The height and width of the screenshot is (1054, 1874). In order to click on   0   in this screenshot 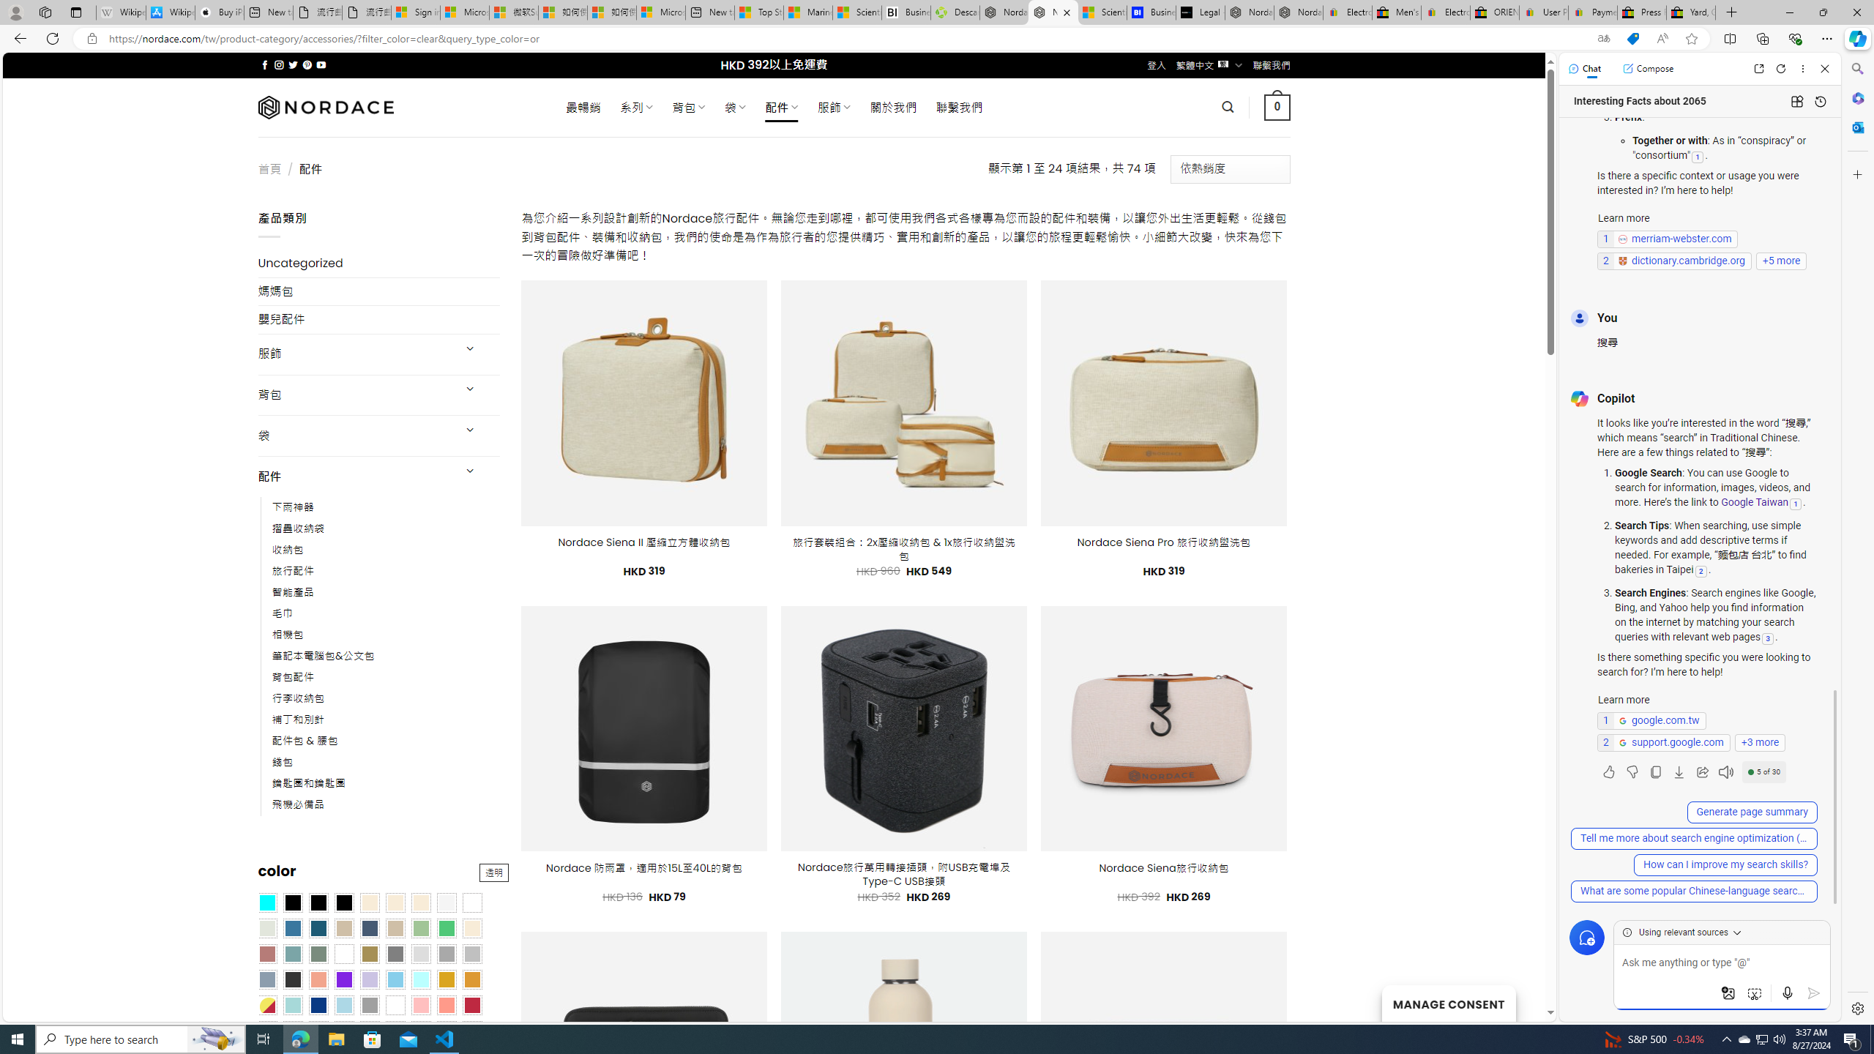, I will do `click(1278, 107)`.